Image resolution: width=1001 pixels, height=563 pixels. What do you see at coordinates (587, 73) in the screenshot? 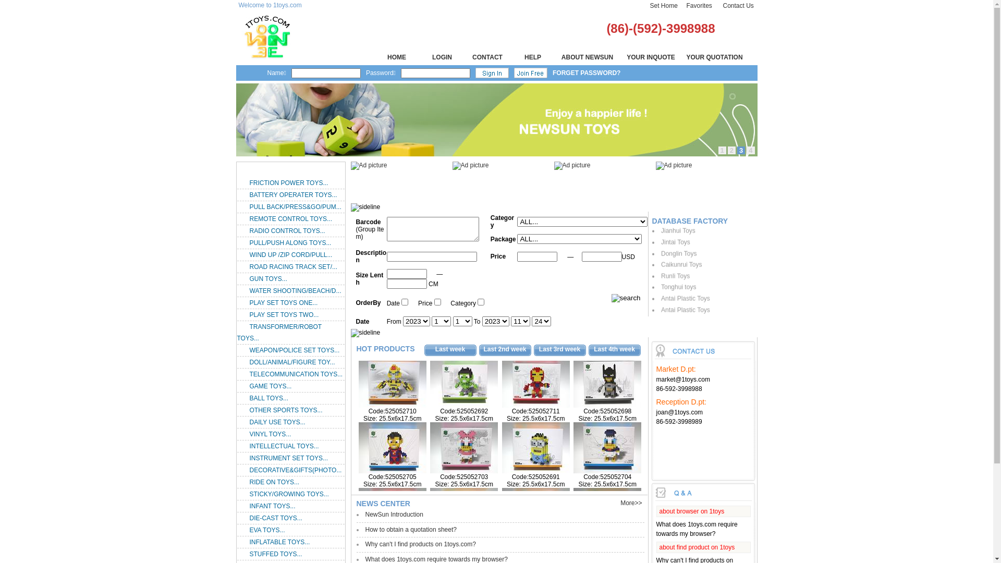
I see `FORGET PASSWORD?` at bounding box center [587, 73].